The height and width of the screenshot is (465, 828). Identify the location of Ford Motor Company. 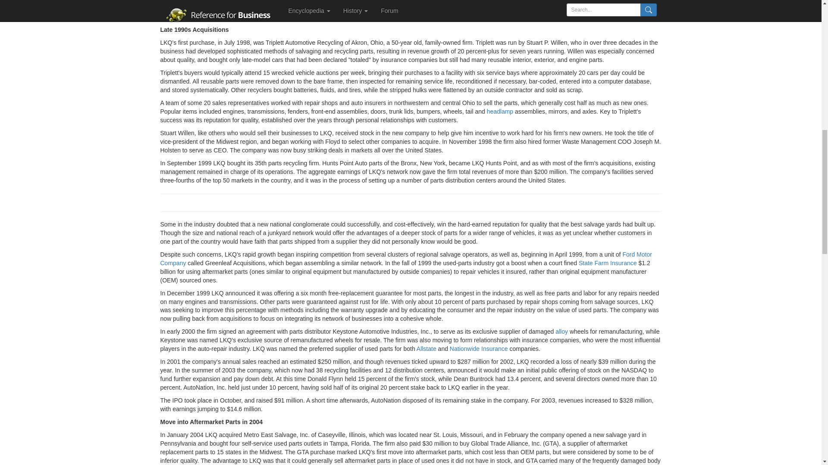
(406, 258).